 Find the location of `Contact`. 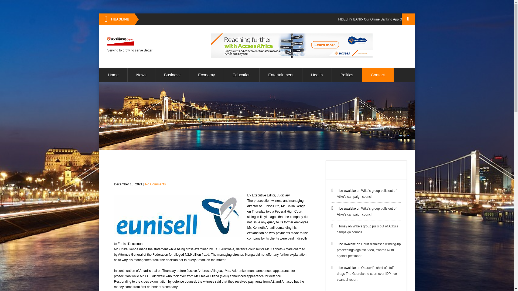

Contact is located at coordinates (378, 75).